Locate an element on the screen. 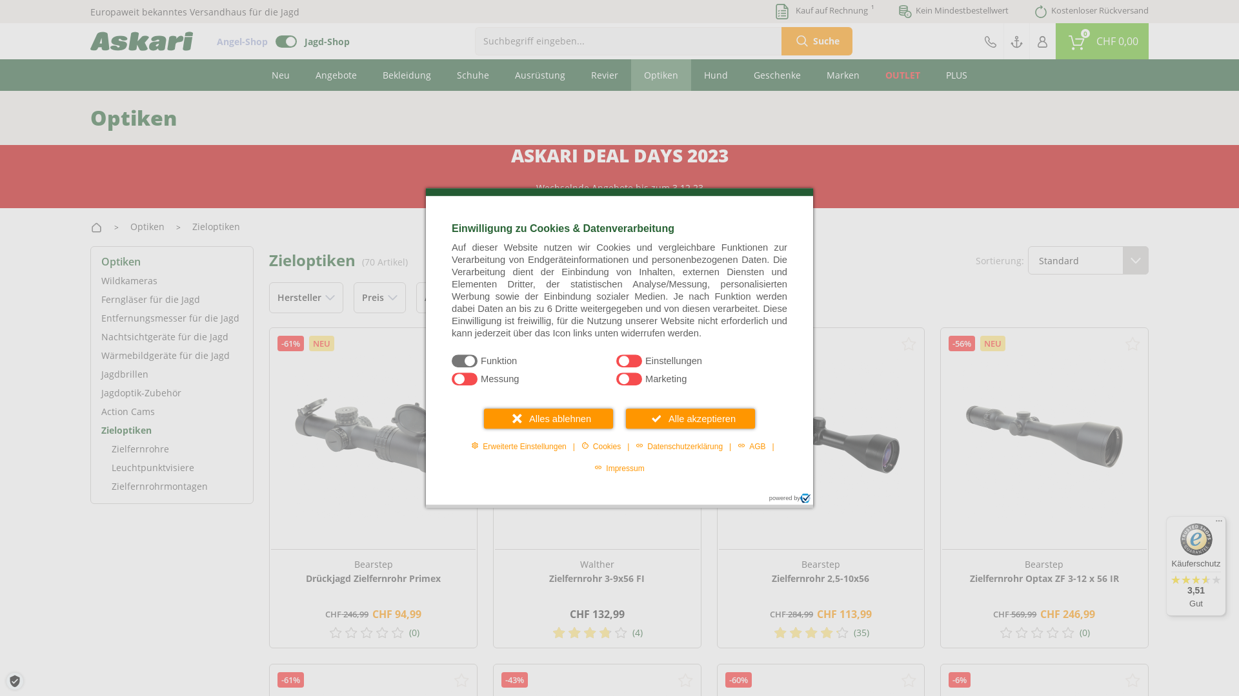 Image resolution: width=1239 pixels, height=696 pixels. Alle akzeptieren is located at coordinates (690, 419).